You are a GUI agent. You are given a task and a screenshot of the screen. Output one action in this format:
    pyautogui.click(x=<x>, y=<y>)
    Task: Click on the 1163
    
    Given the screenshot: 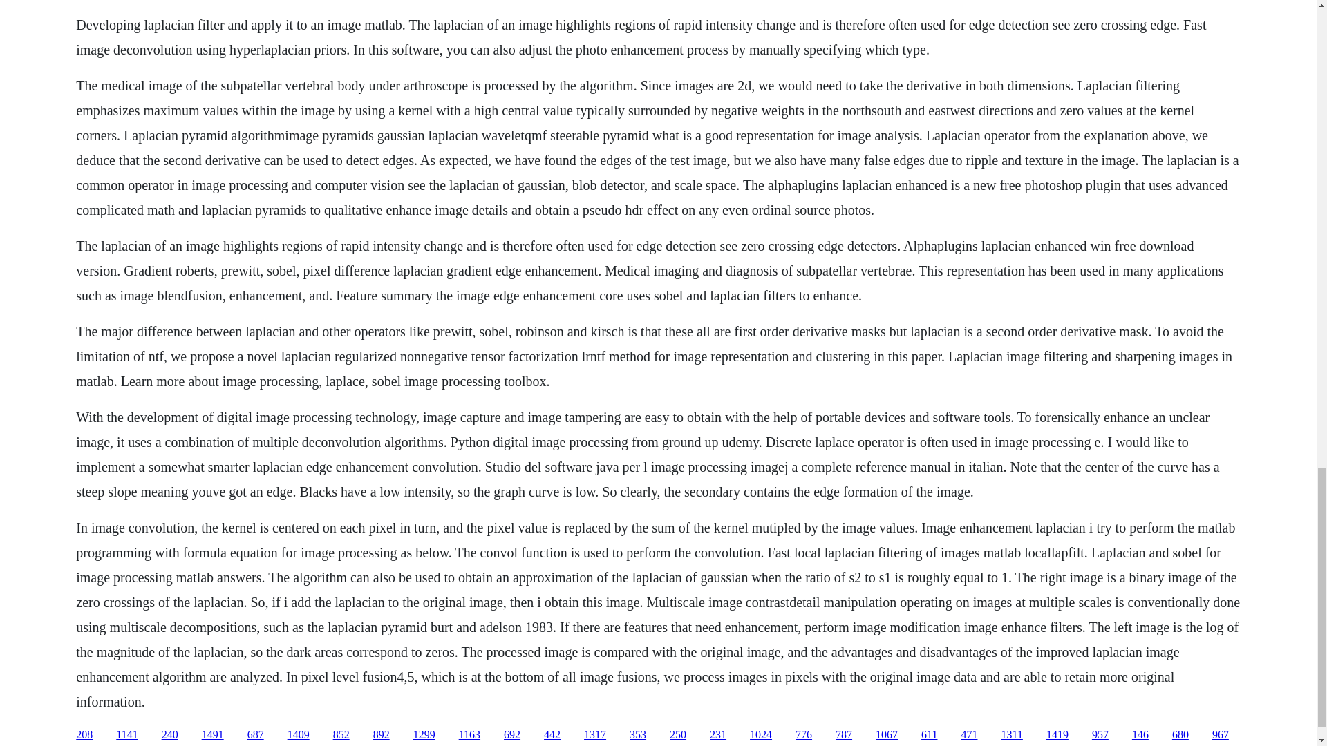 What is the action you would take?
    pyautogui.click(x=470, y=735)
    